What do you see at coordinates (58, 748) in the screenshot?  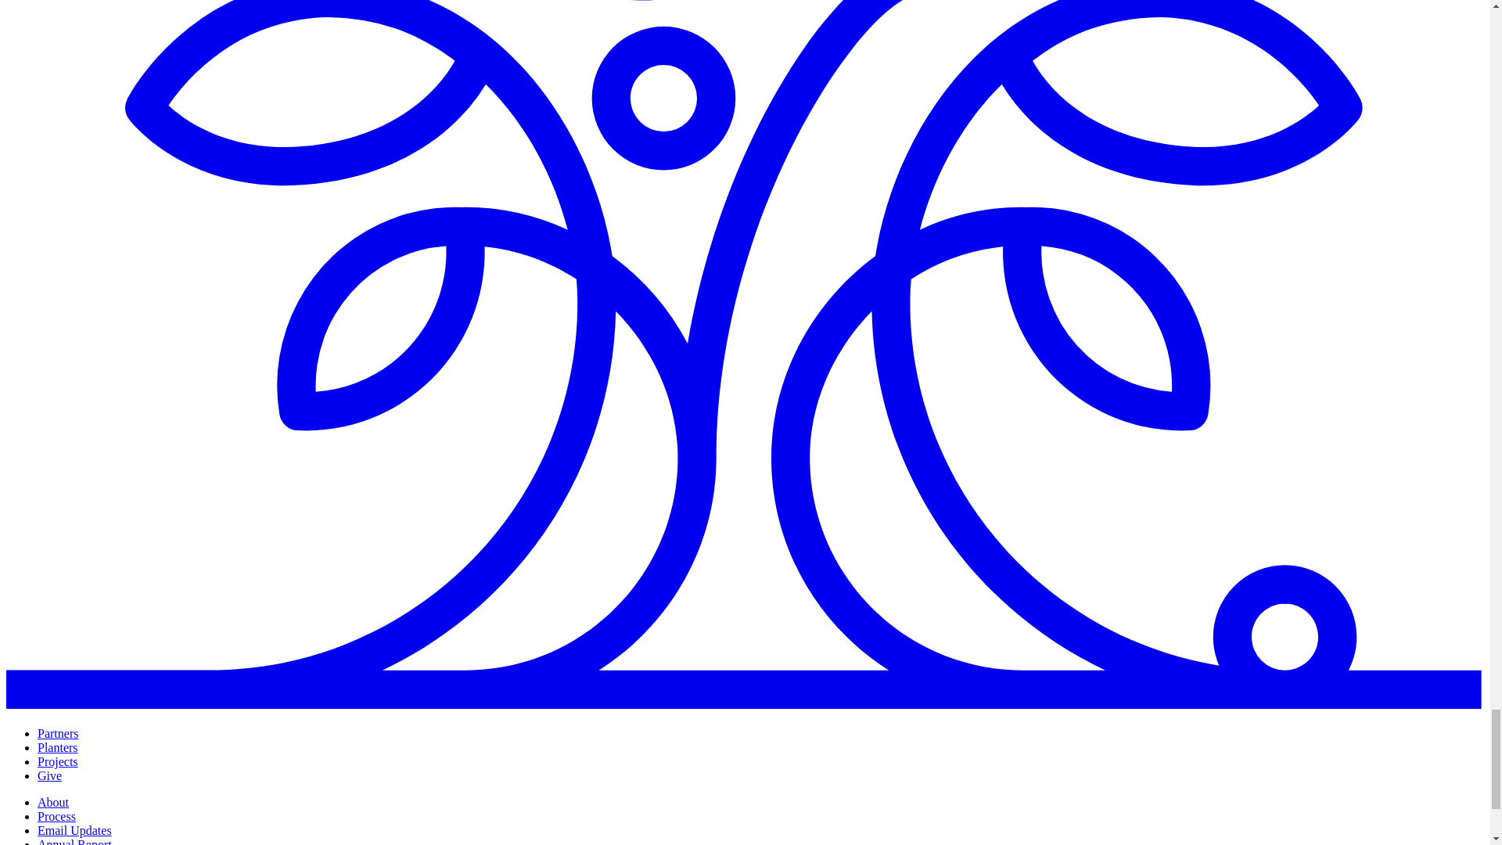 I see `Planters` at bounding box center [58, 748].